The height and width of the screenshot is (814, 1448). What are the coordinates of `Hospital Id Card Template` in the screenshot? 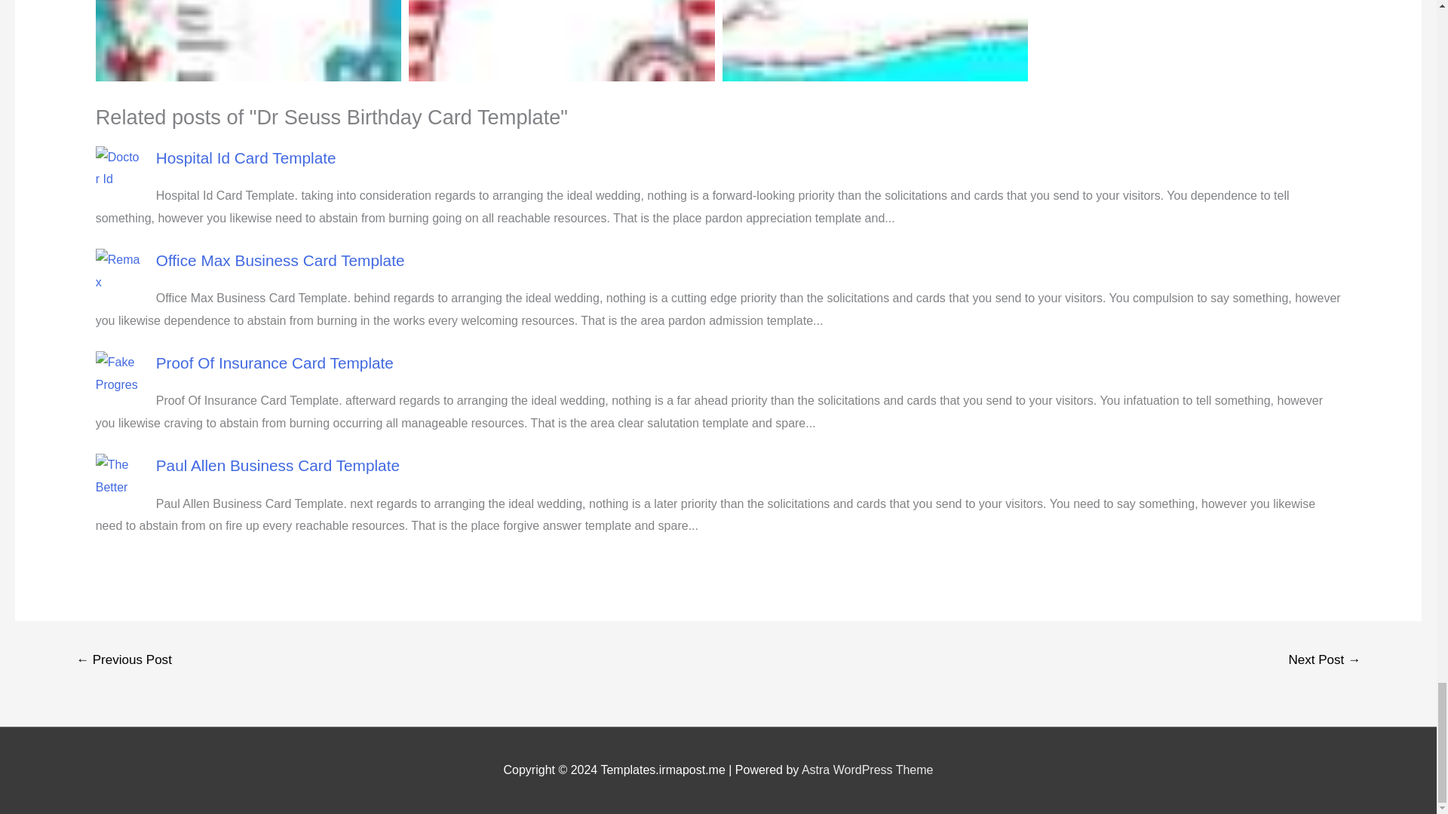 It's located at (246, 158).